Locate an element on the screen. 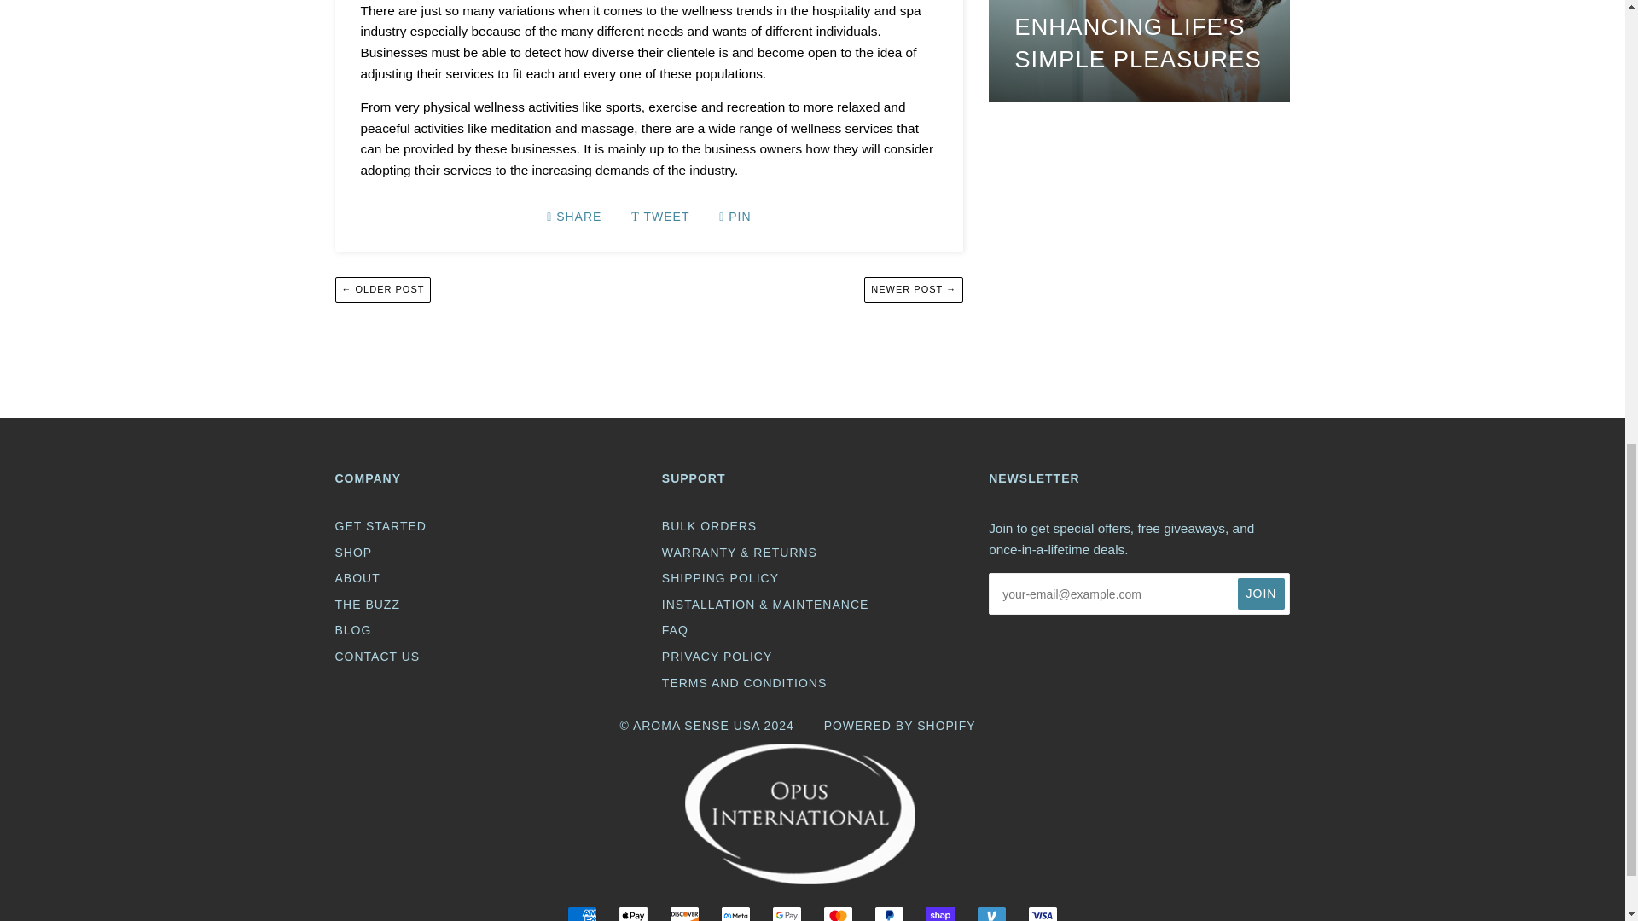 This screenshot has height=921, width=1638. PAYPAL is located at coordinates (889, 913).